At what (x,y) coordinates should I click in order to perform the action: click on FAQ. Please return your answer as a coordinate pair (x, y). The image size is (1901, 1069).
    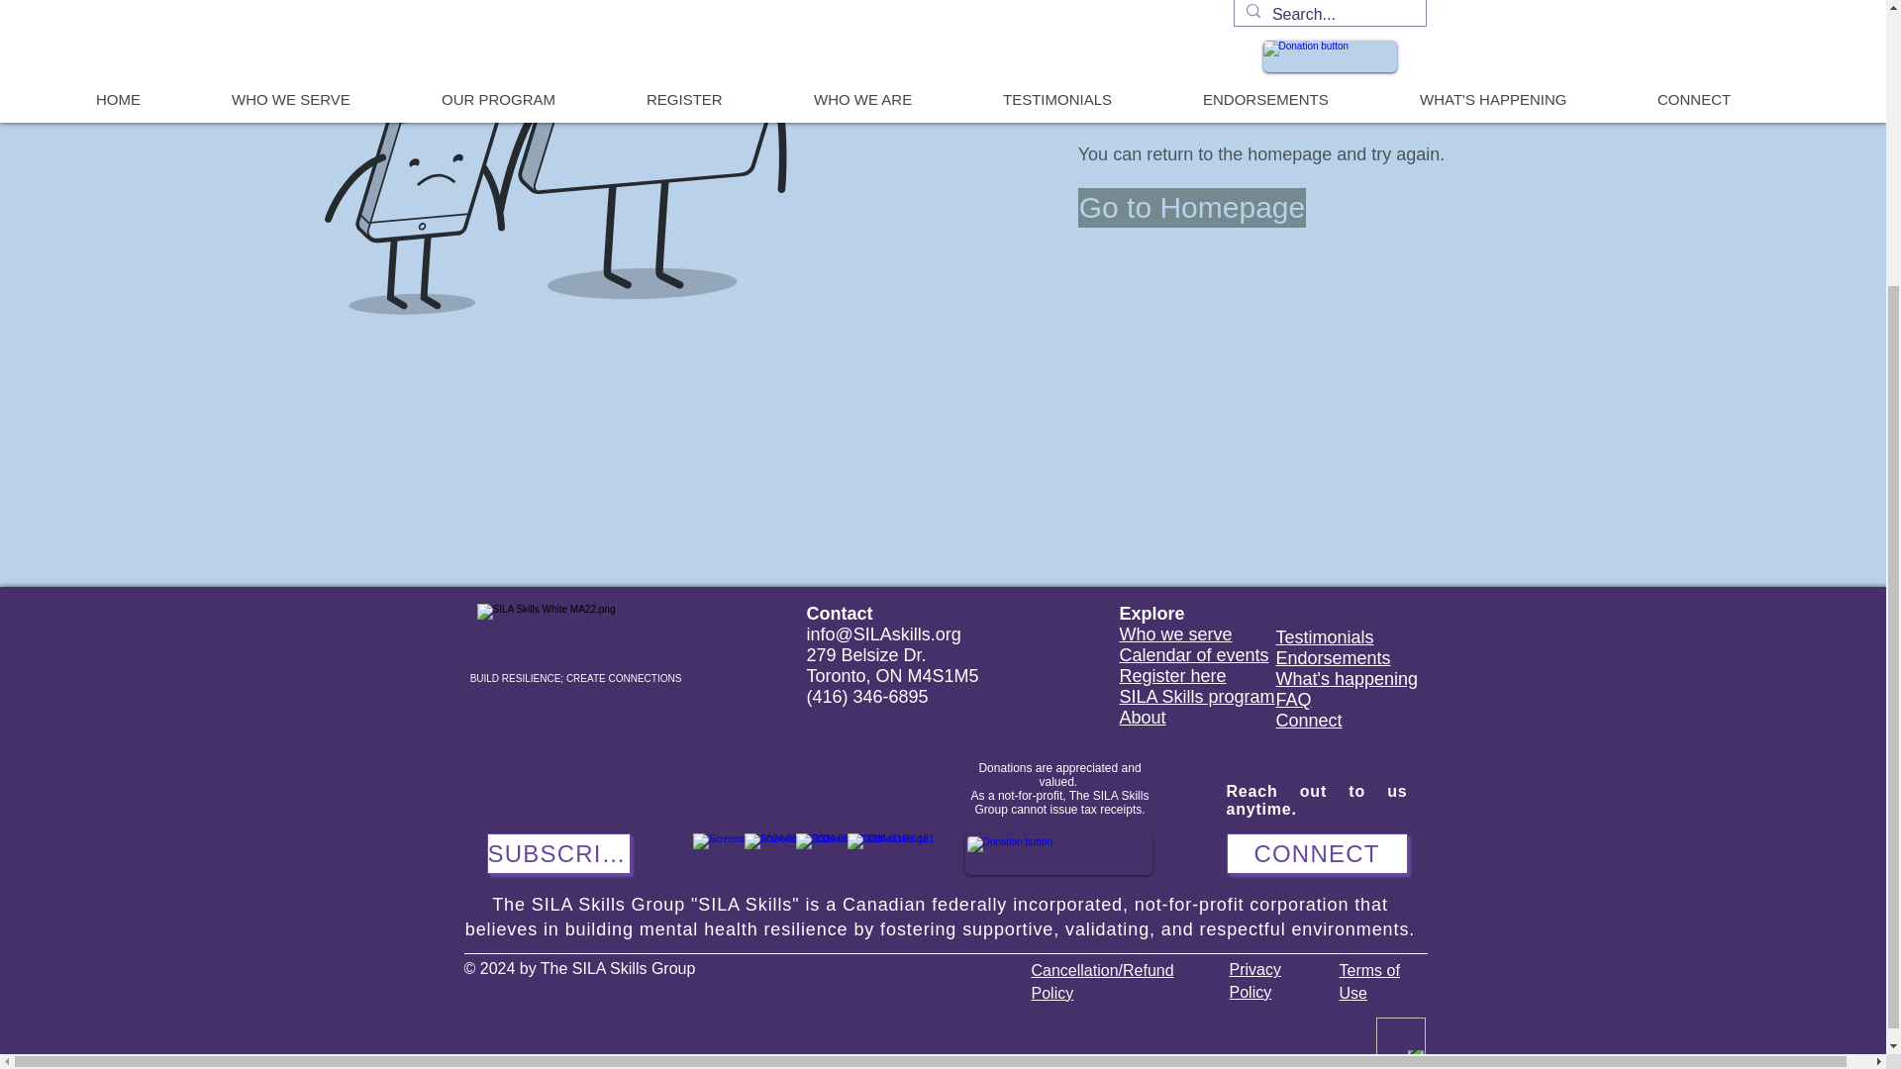
    Looking at the image, I should click on (1293, 699).